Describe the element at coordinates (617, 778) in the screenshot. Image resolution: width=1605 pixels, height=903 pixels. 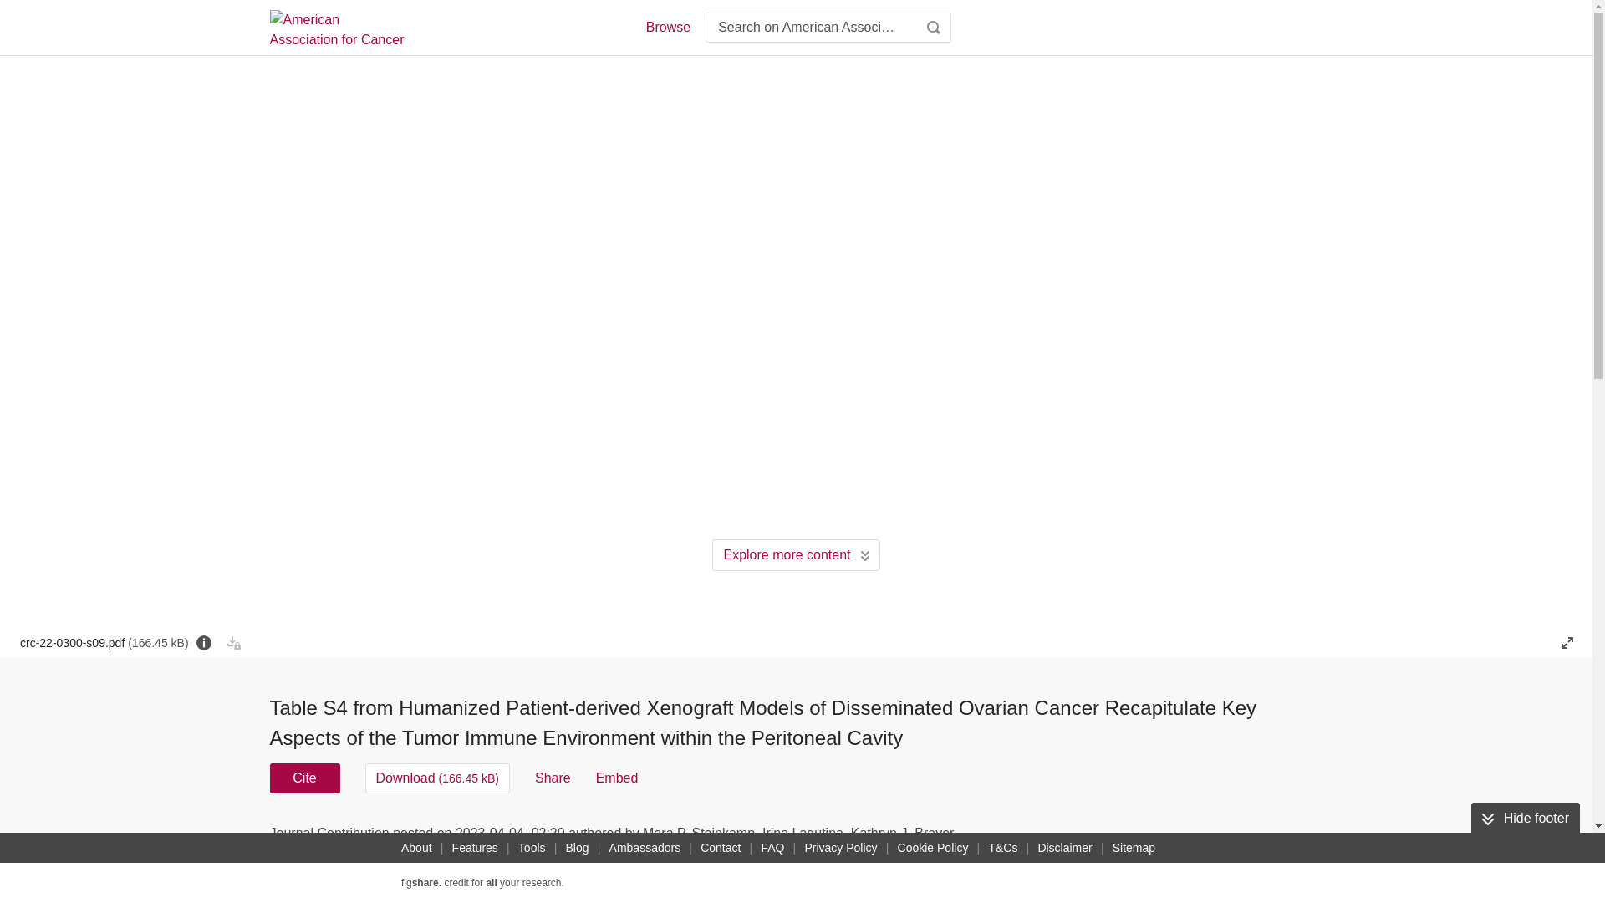
I see `Embed` at that location.